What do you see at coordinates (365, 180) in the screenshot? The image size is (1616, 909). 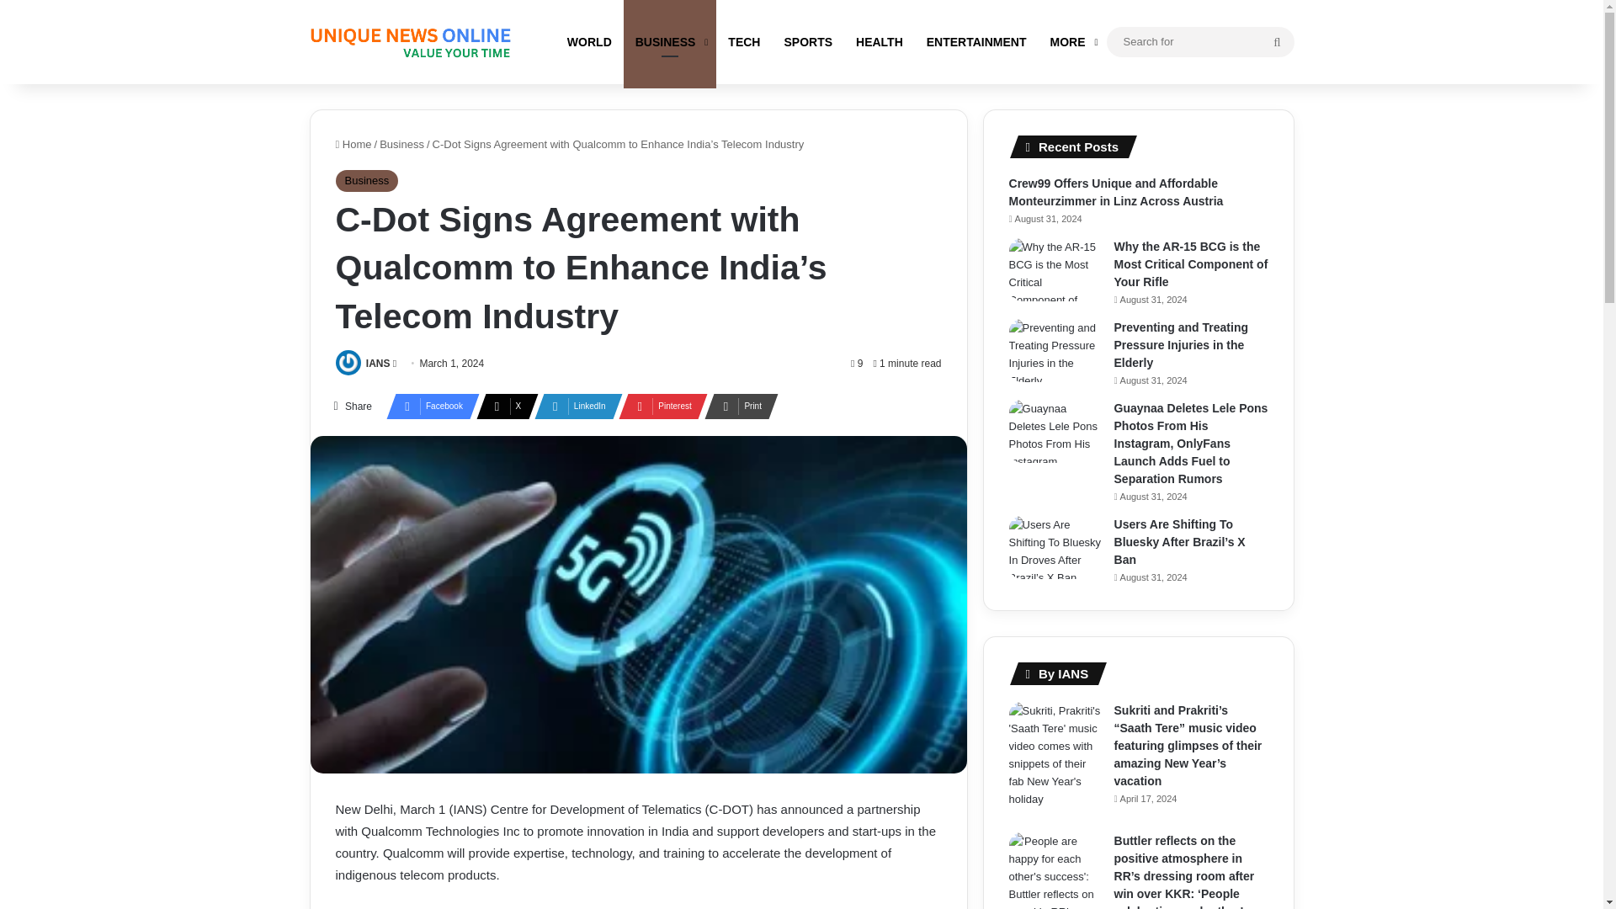 I see `Business` at bounding box center [365, 180].